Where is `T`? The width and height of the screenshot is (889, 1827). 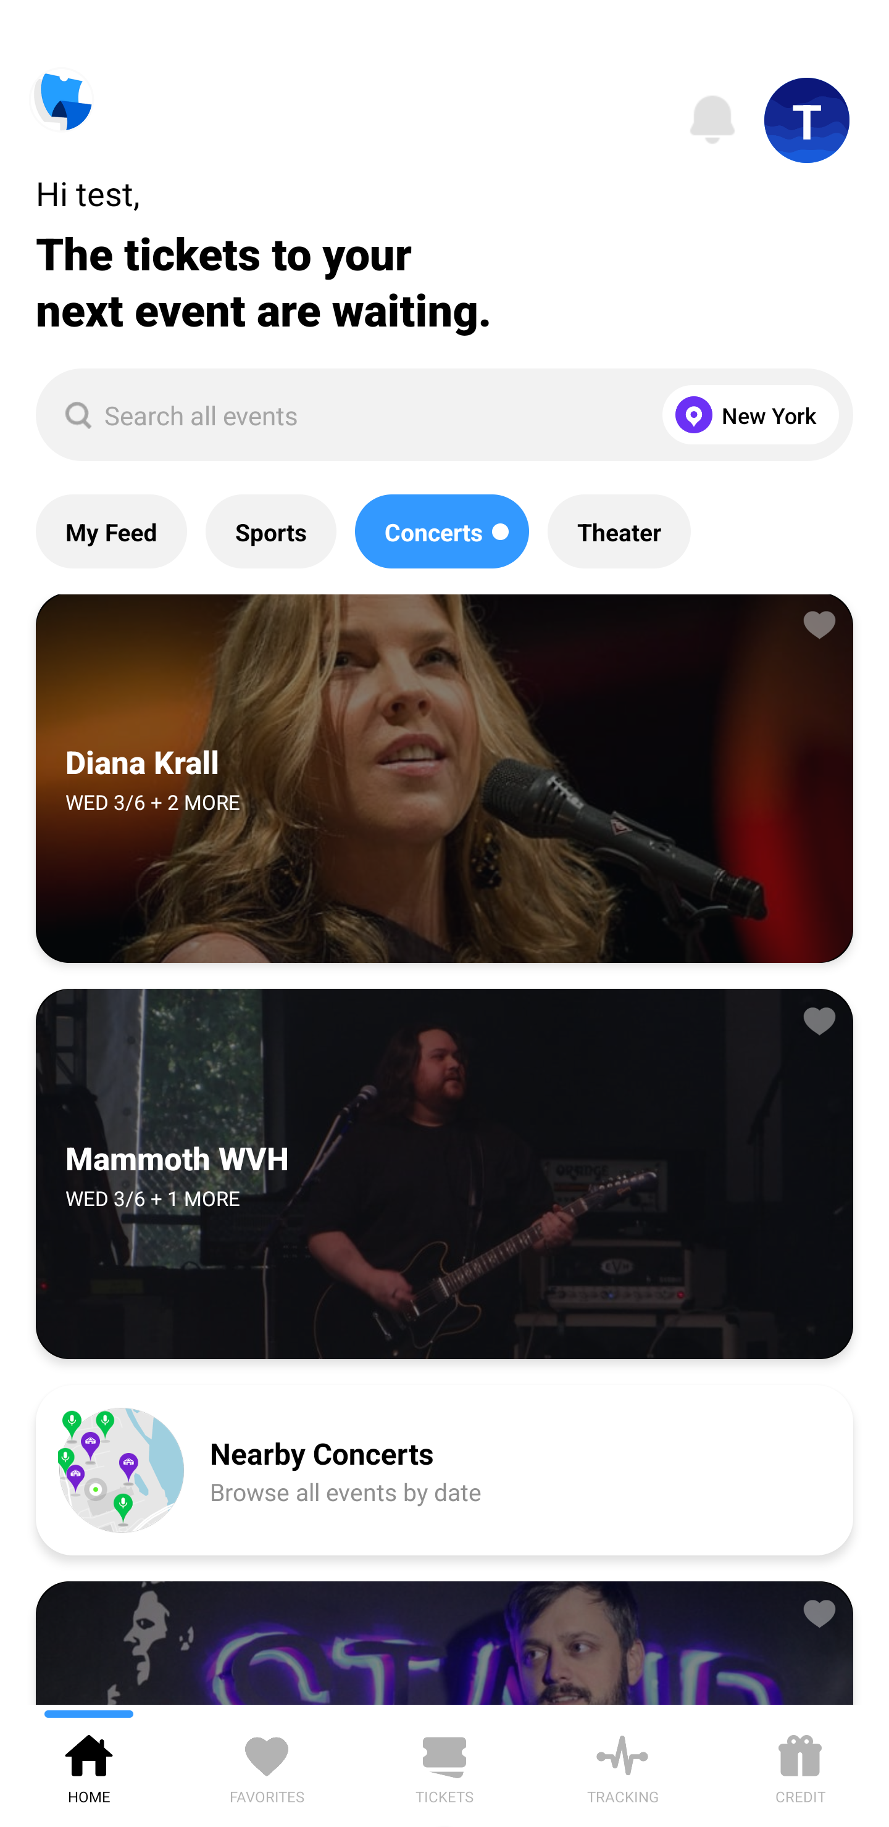 T is located at coordinates (807, 120).